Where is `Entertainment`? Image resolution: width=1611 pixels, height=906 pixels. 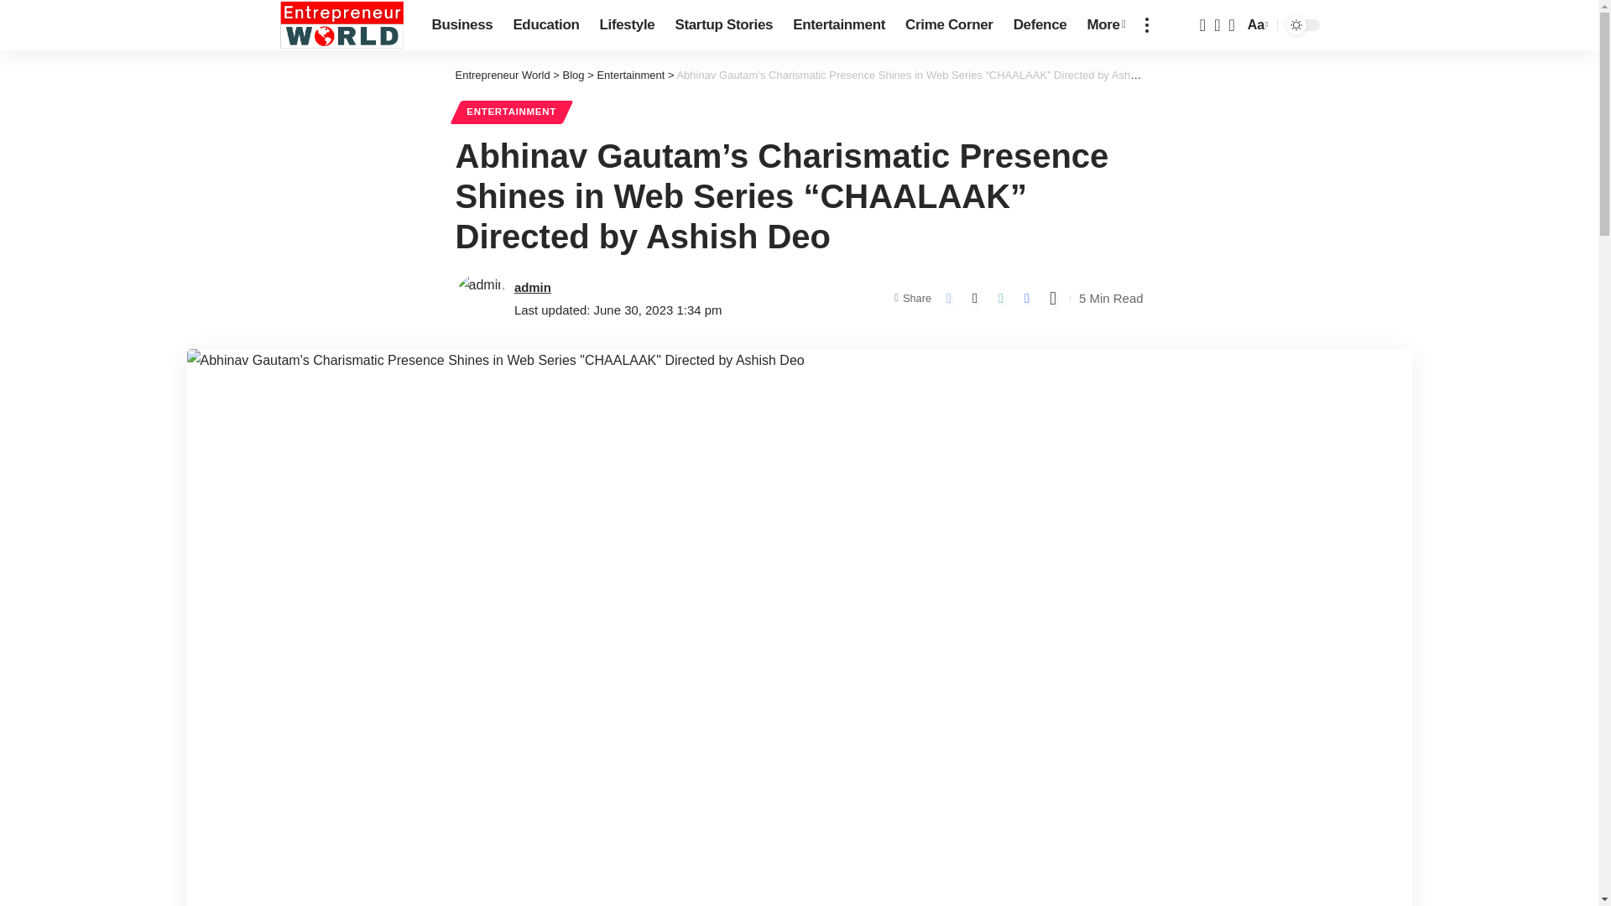
Entertainment is located at coordinates (839, 25).